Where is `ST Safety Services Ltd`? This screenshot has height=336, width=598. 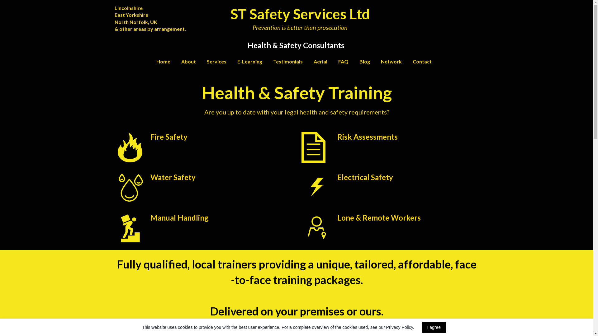 ST Safety Services Ltd is located at coordinates (300, 14).